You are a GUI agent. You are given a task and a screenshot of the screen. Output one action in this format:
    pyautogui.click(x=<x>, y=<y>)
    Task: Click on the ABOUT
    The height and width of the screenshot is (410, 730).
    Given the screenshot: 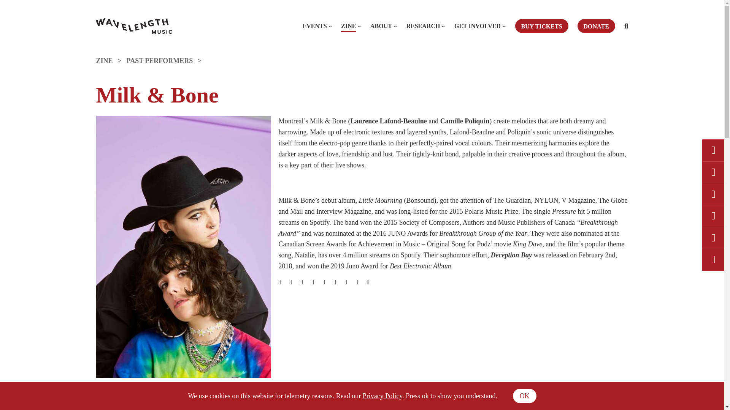 What is the action you would take?
    pyautogui.click(x=381, y=26)
    